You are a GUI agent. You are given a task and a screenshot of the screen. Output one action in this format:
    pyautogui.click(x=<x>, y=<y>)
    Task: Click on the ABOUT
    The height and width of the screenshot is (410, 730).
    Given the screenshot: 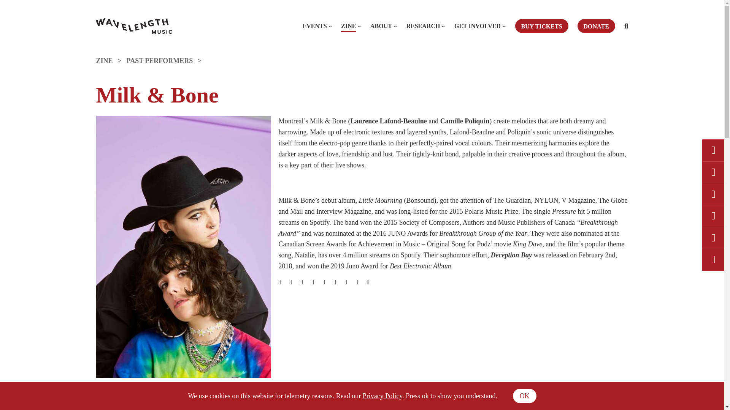 What is the action you would take?
    pyautogui.click(x=381, y=26)
    